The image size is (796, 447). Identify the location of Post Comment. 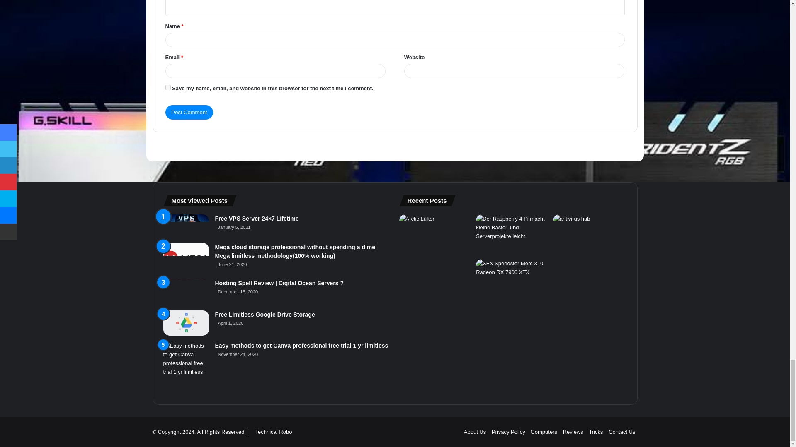
(189, 112).